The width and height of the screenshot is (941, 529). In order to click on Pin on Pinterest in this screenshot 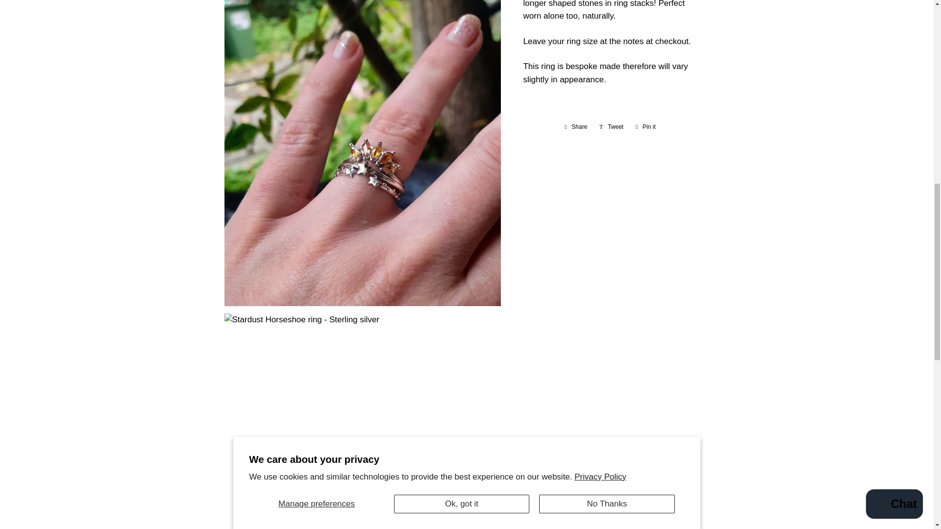, I will do `click(645, 127)`.